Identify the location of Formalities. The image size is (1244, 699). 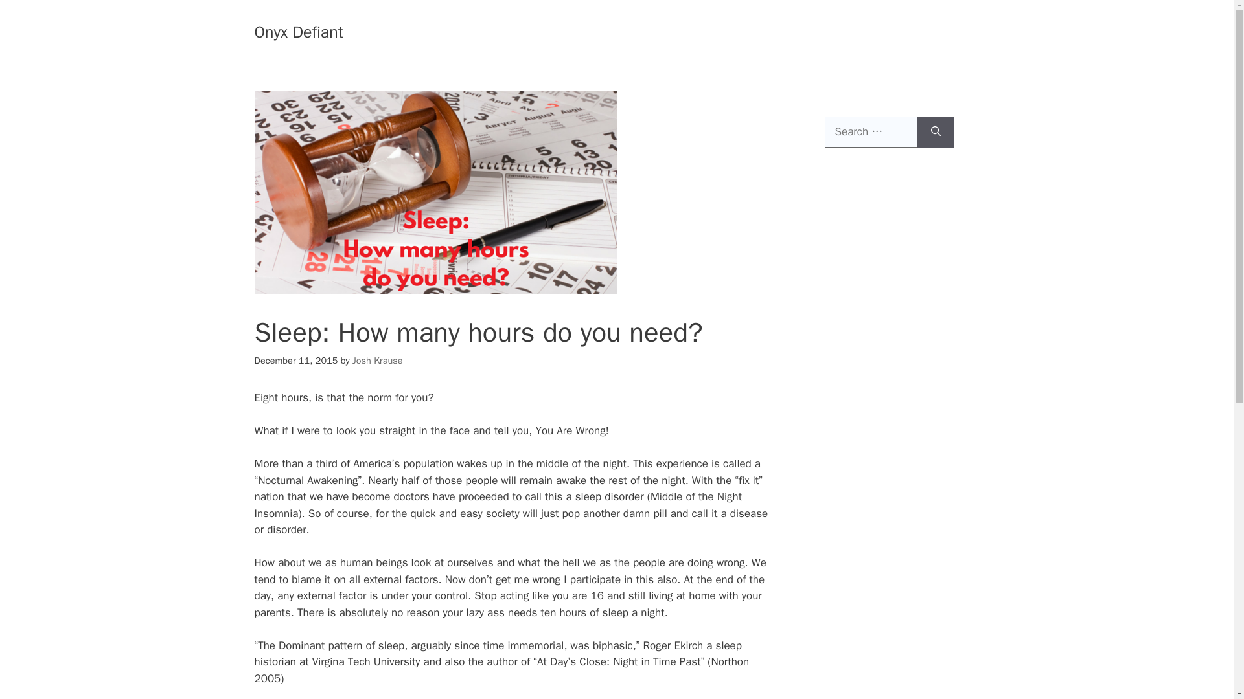
(908, 32).